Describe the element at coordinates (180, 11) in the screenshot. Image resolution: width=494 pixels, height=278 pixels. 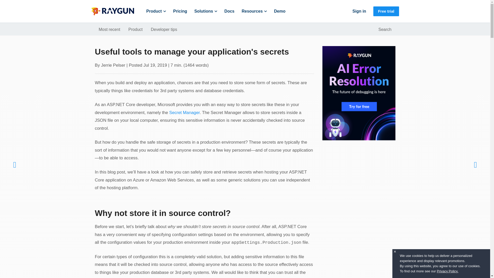
I see `Pricing` at that location.